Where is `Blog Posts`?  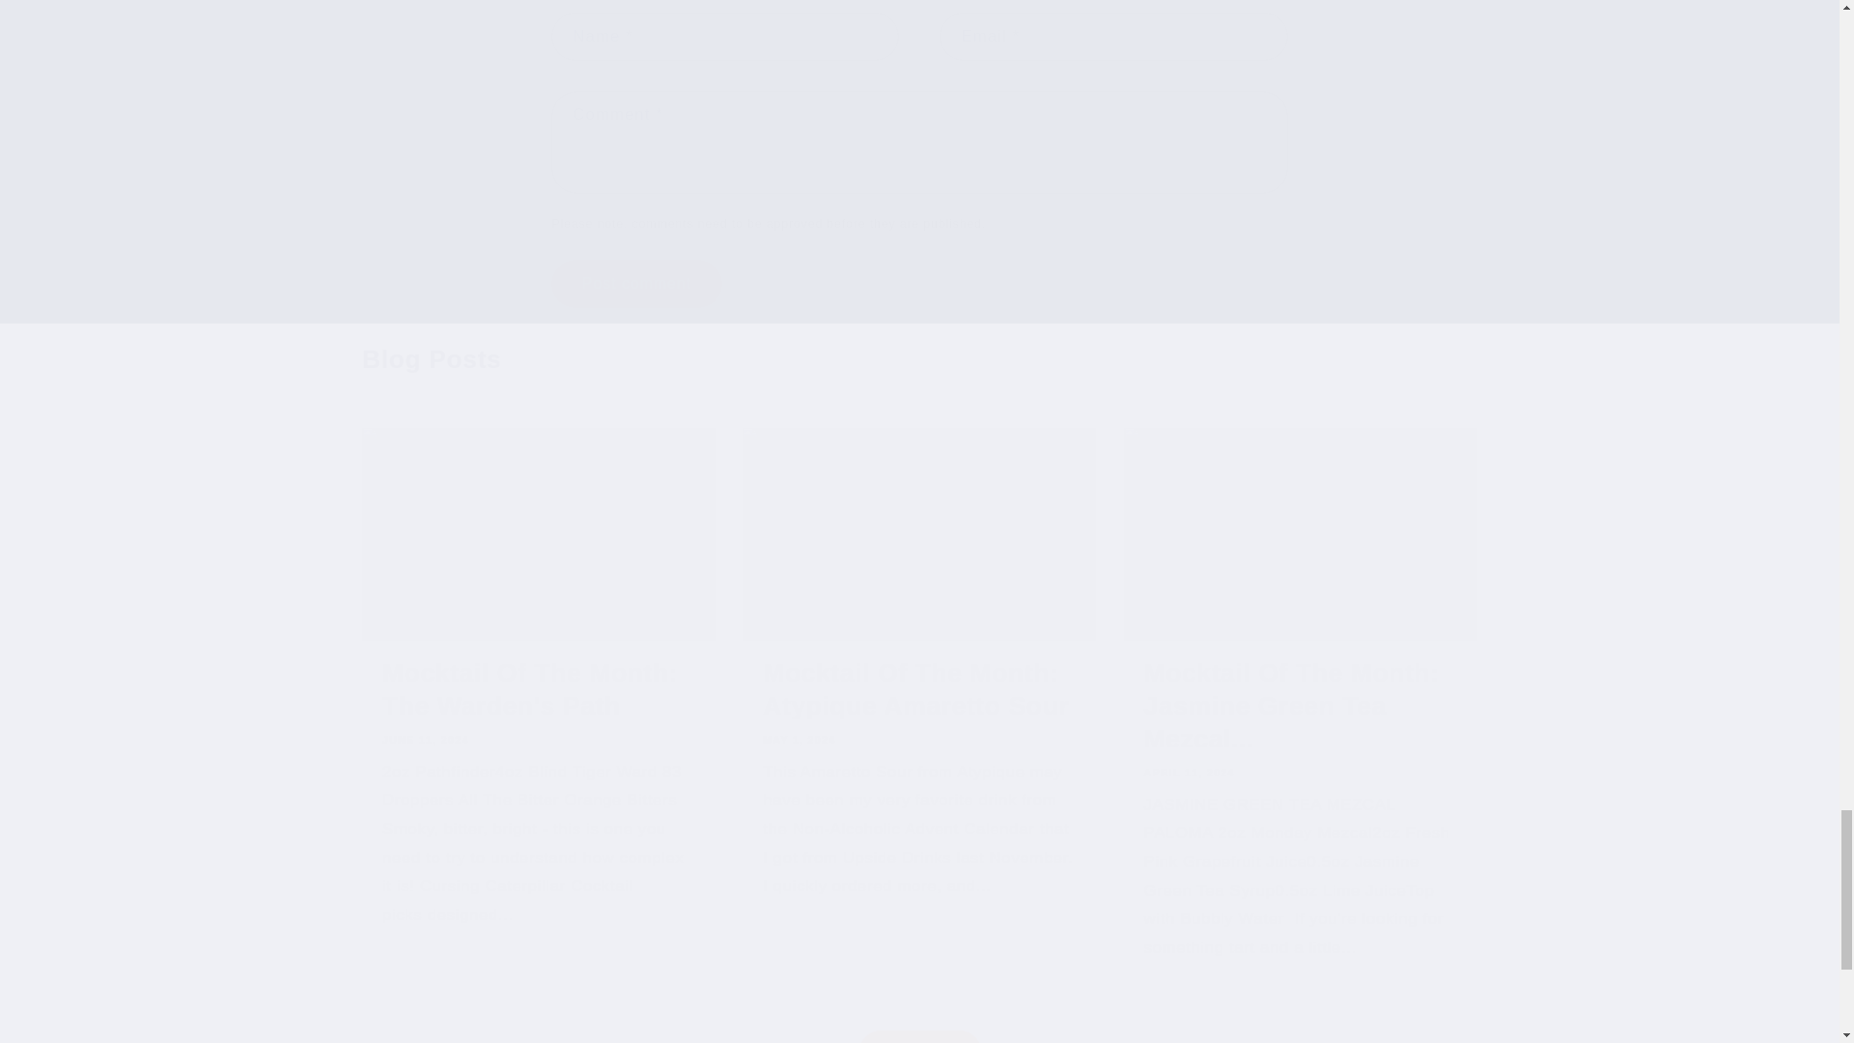 Blog Posts is located at coordinates (431, 359).